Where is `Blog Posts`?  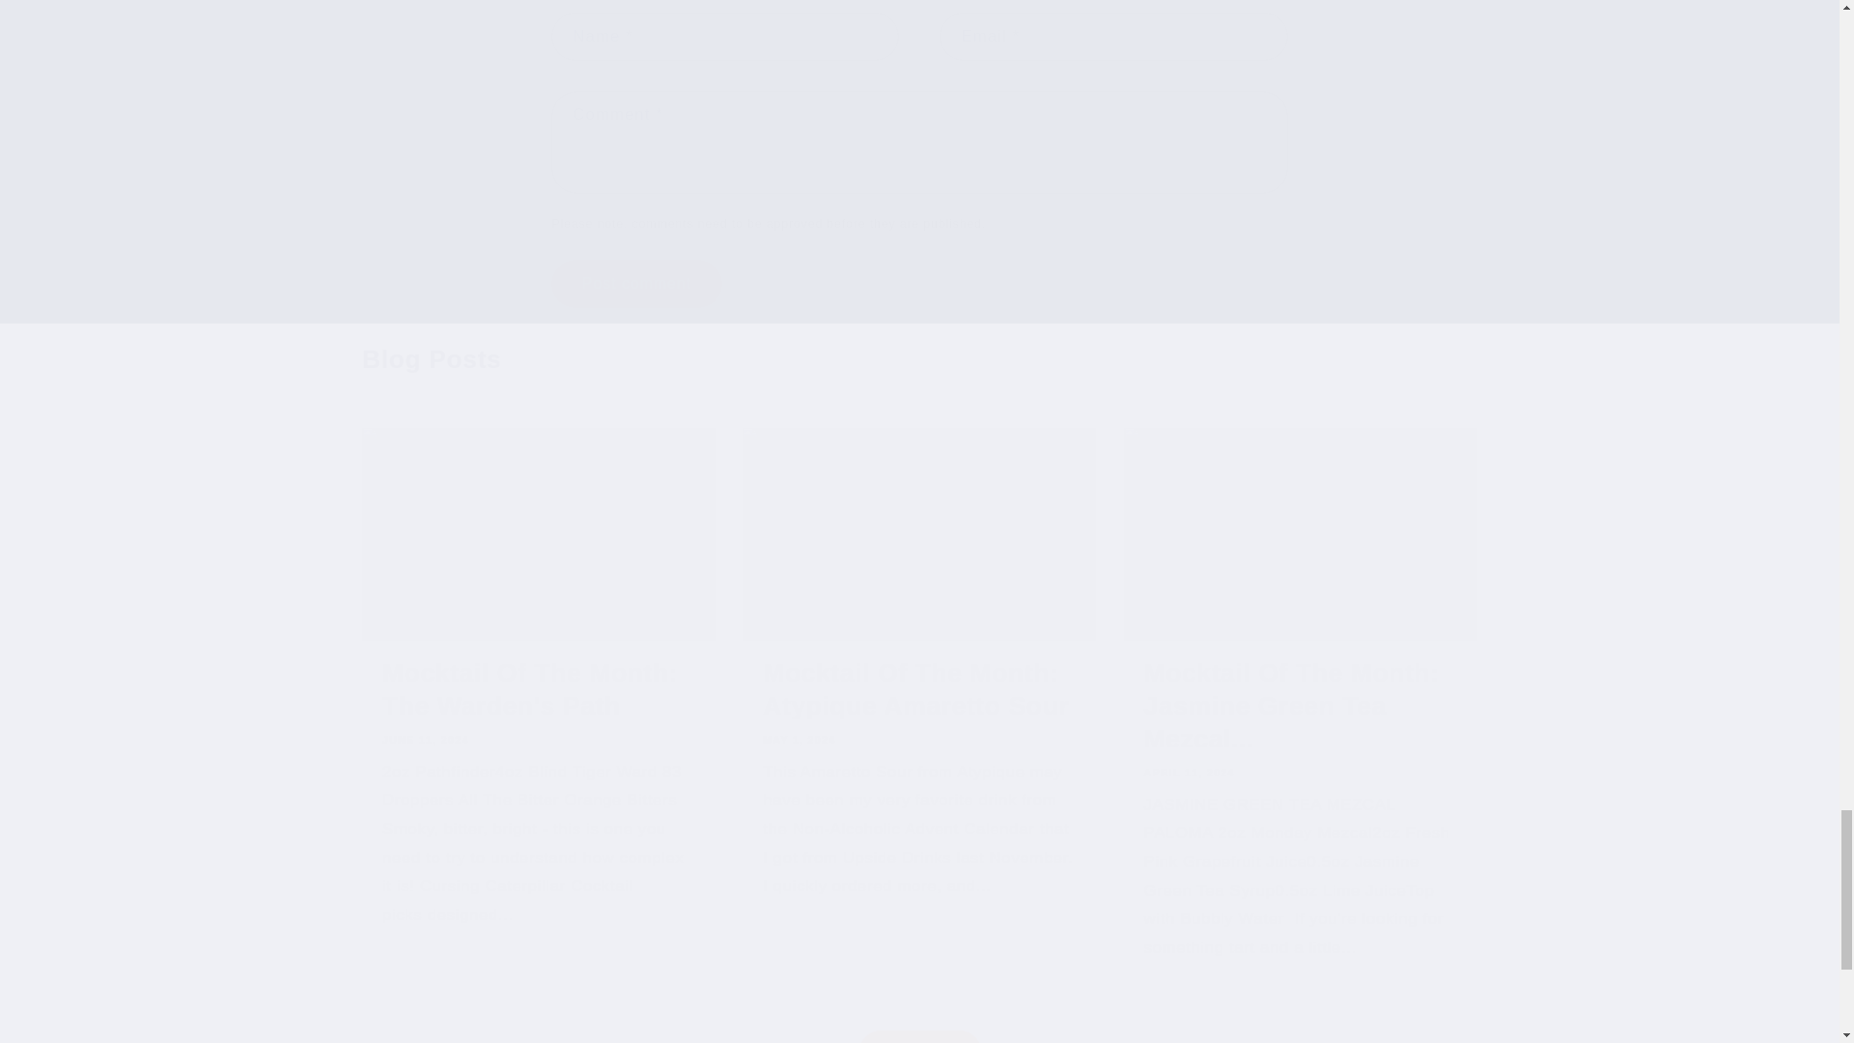 Blog Posts is located at coordinates (431, 359).